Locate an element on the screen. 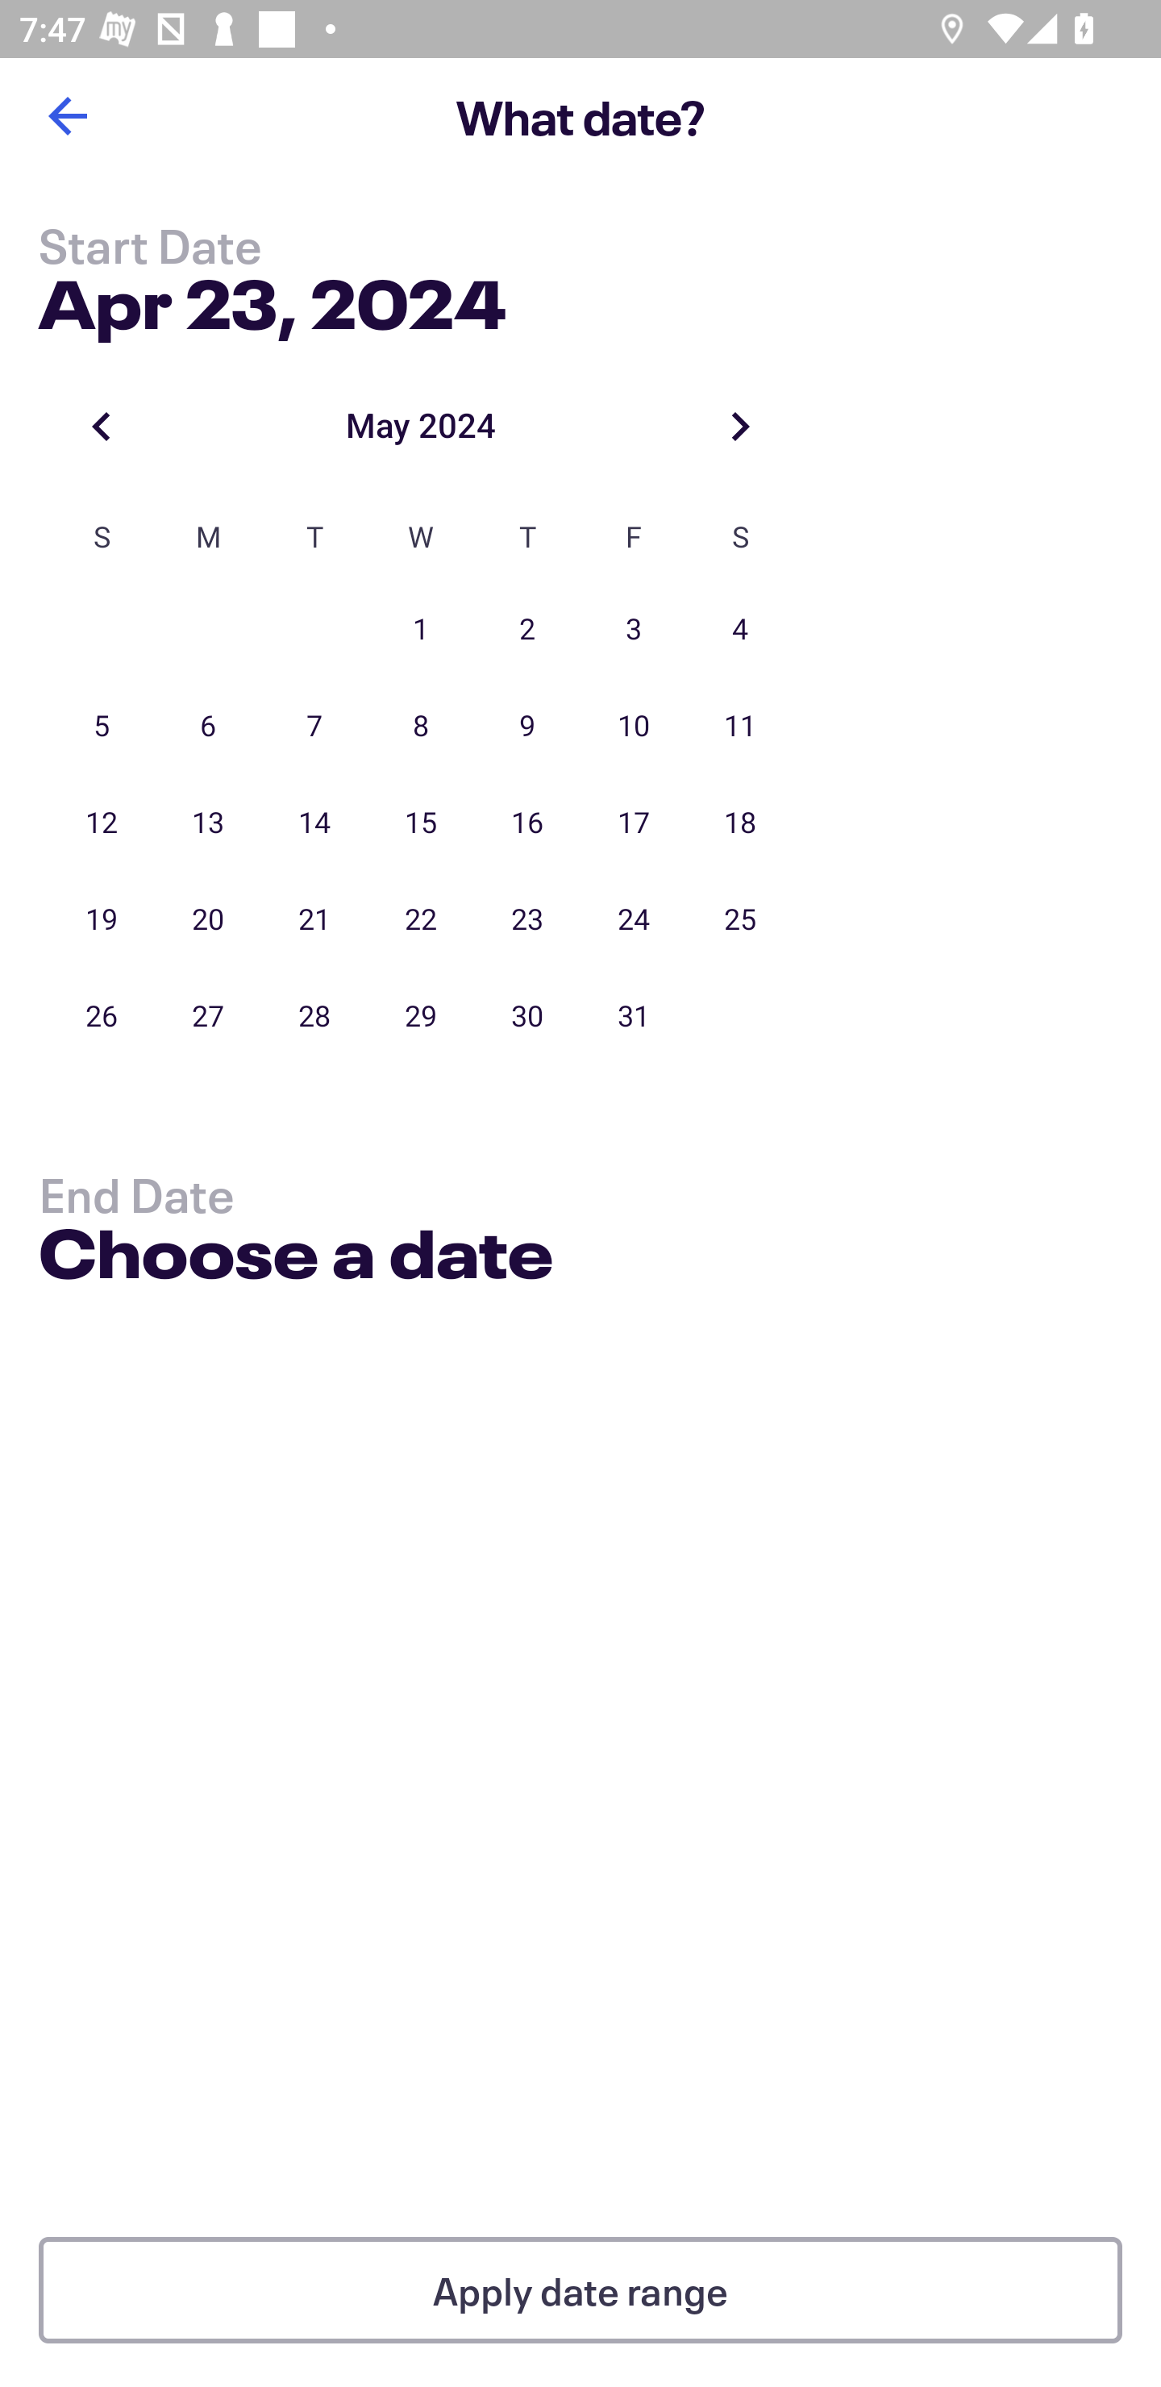  28 28 May 2024 is located at coordinates (314, 1016).